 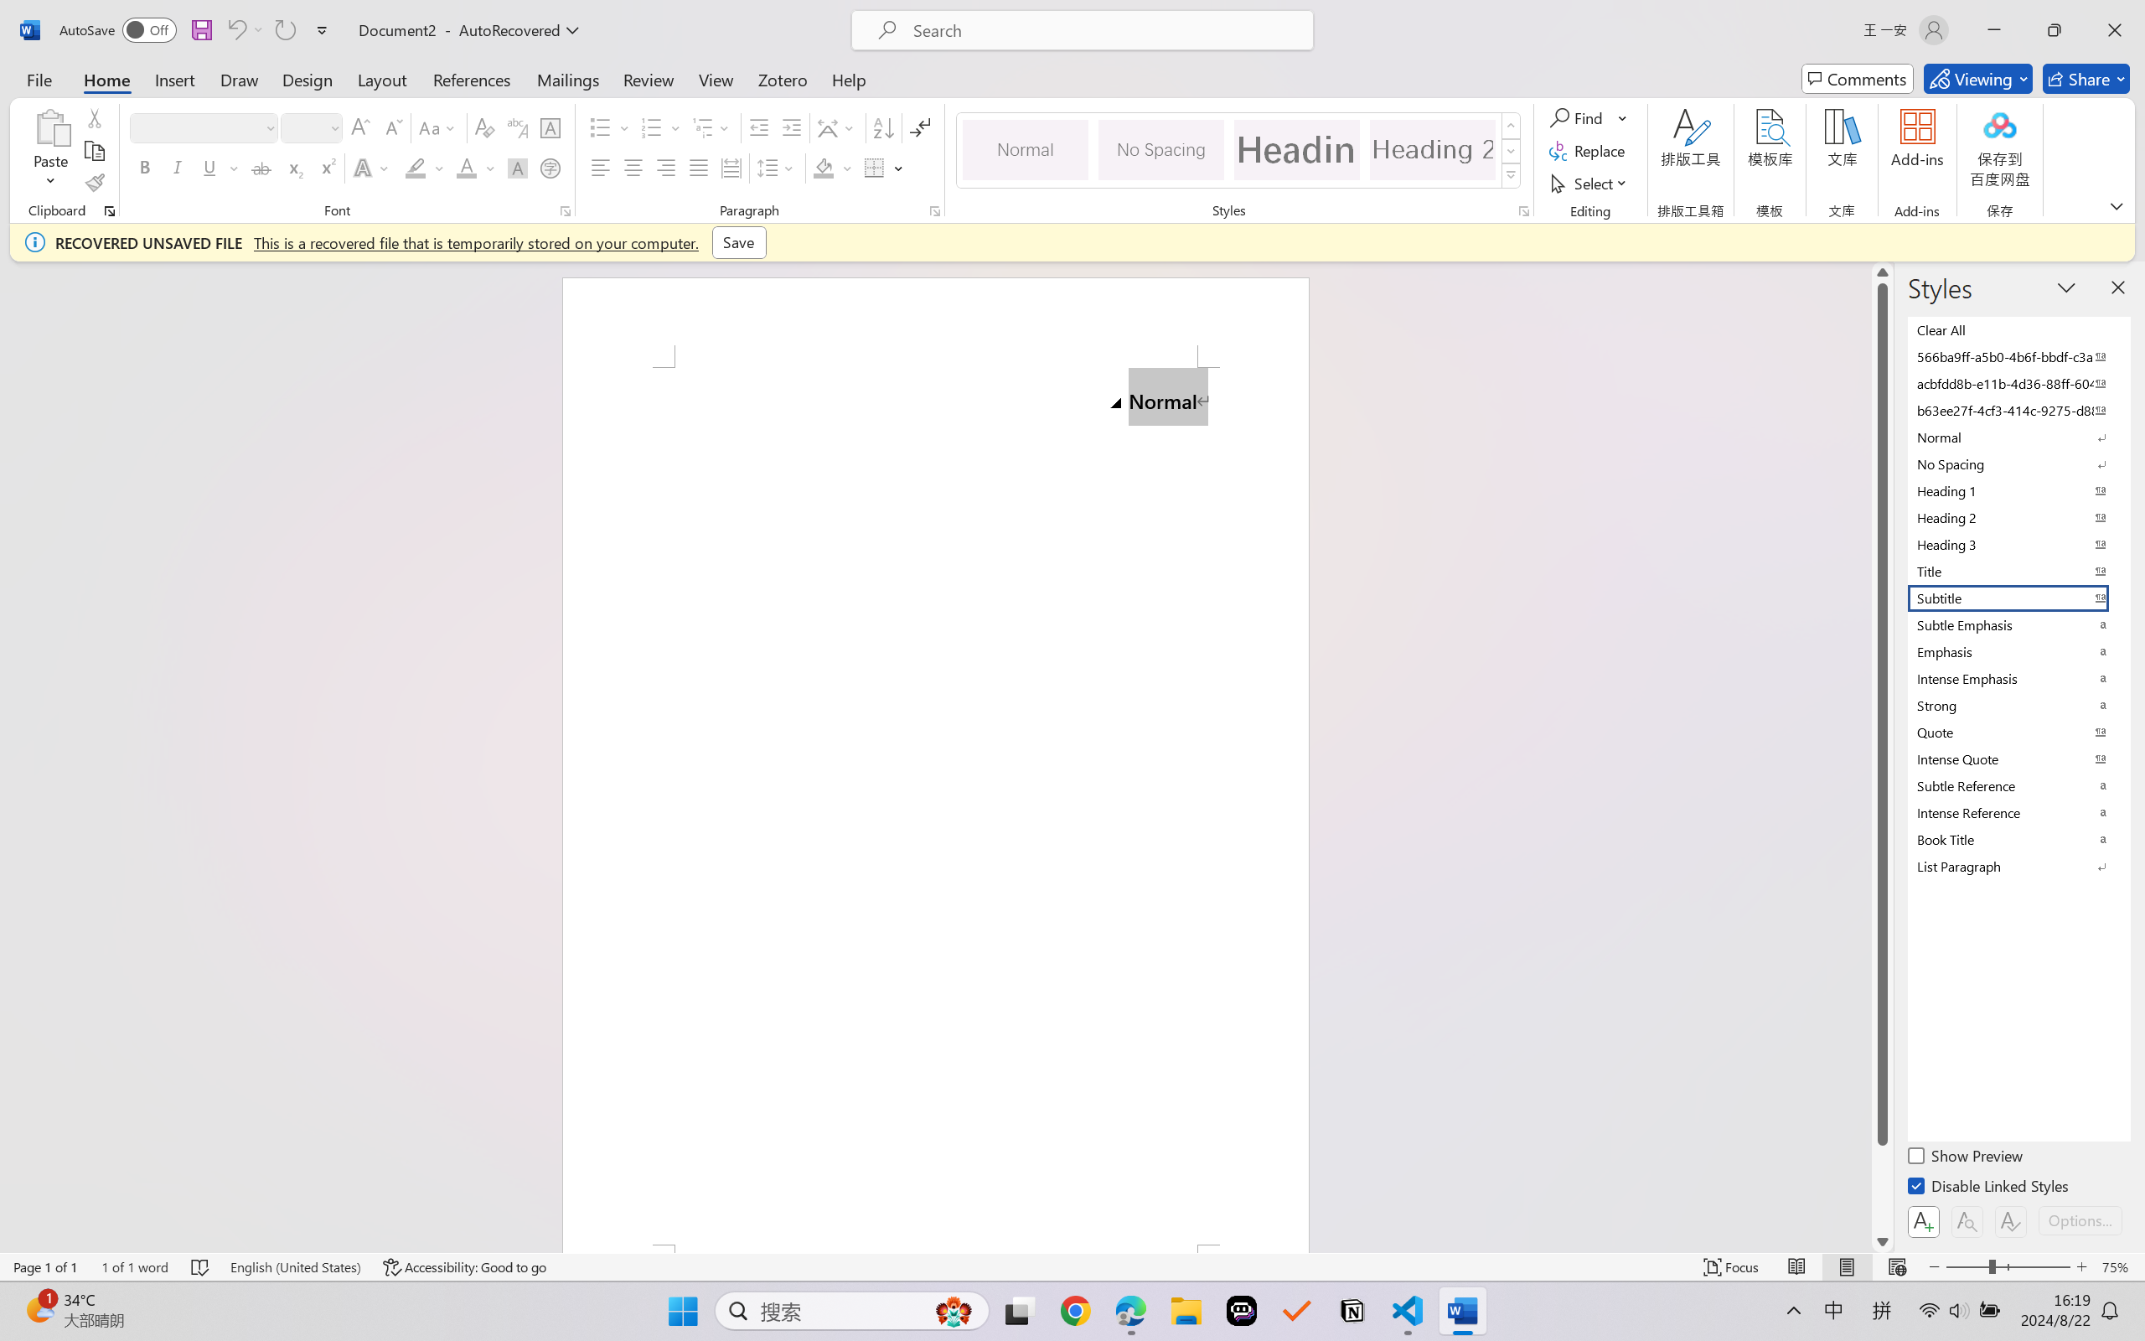 What do you see at coordinates (2018, 624) in the screenshot?
I see `Subtle Emphasis` at bounding box center [2018, 624].